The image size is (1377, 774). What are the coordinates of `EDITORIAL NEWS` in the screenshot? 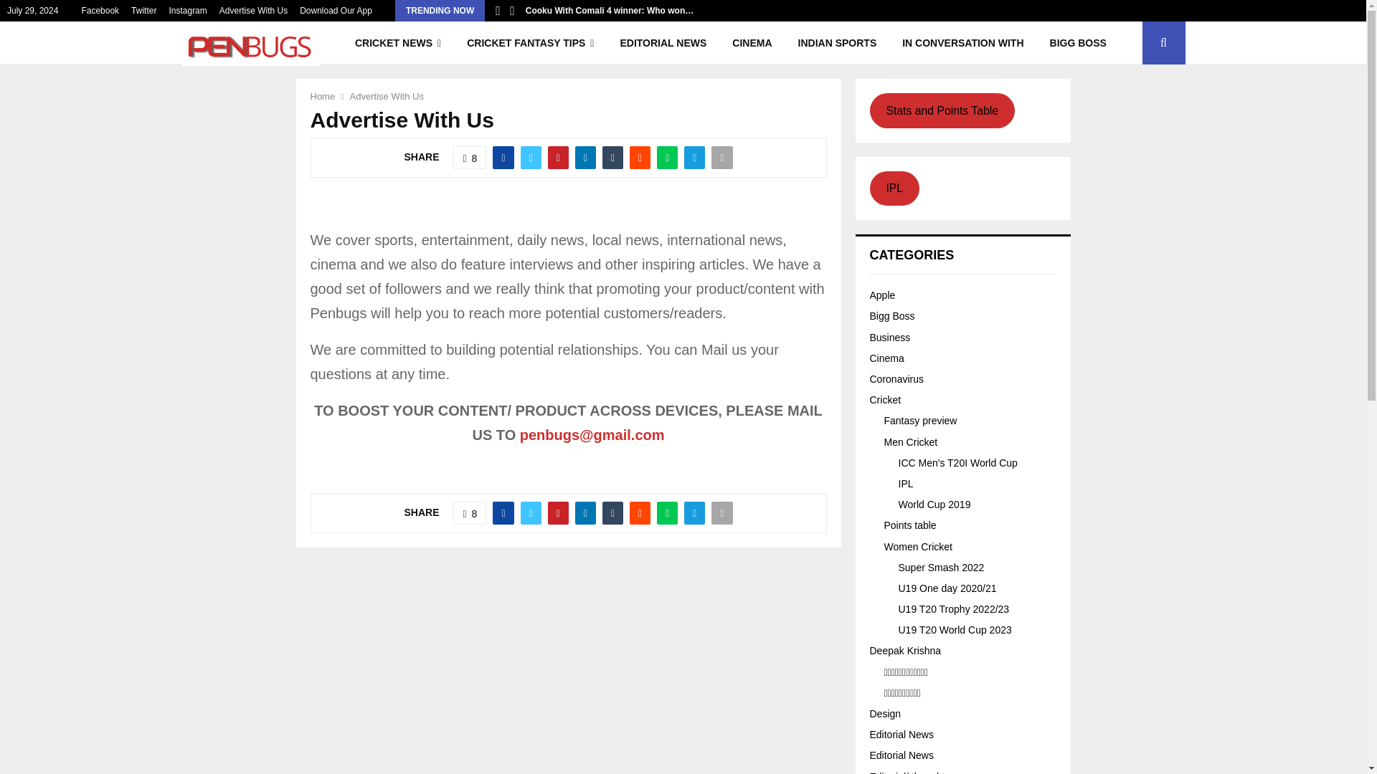 It's located at (663, 43).